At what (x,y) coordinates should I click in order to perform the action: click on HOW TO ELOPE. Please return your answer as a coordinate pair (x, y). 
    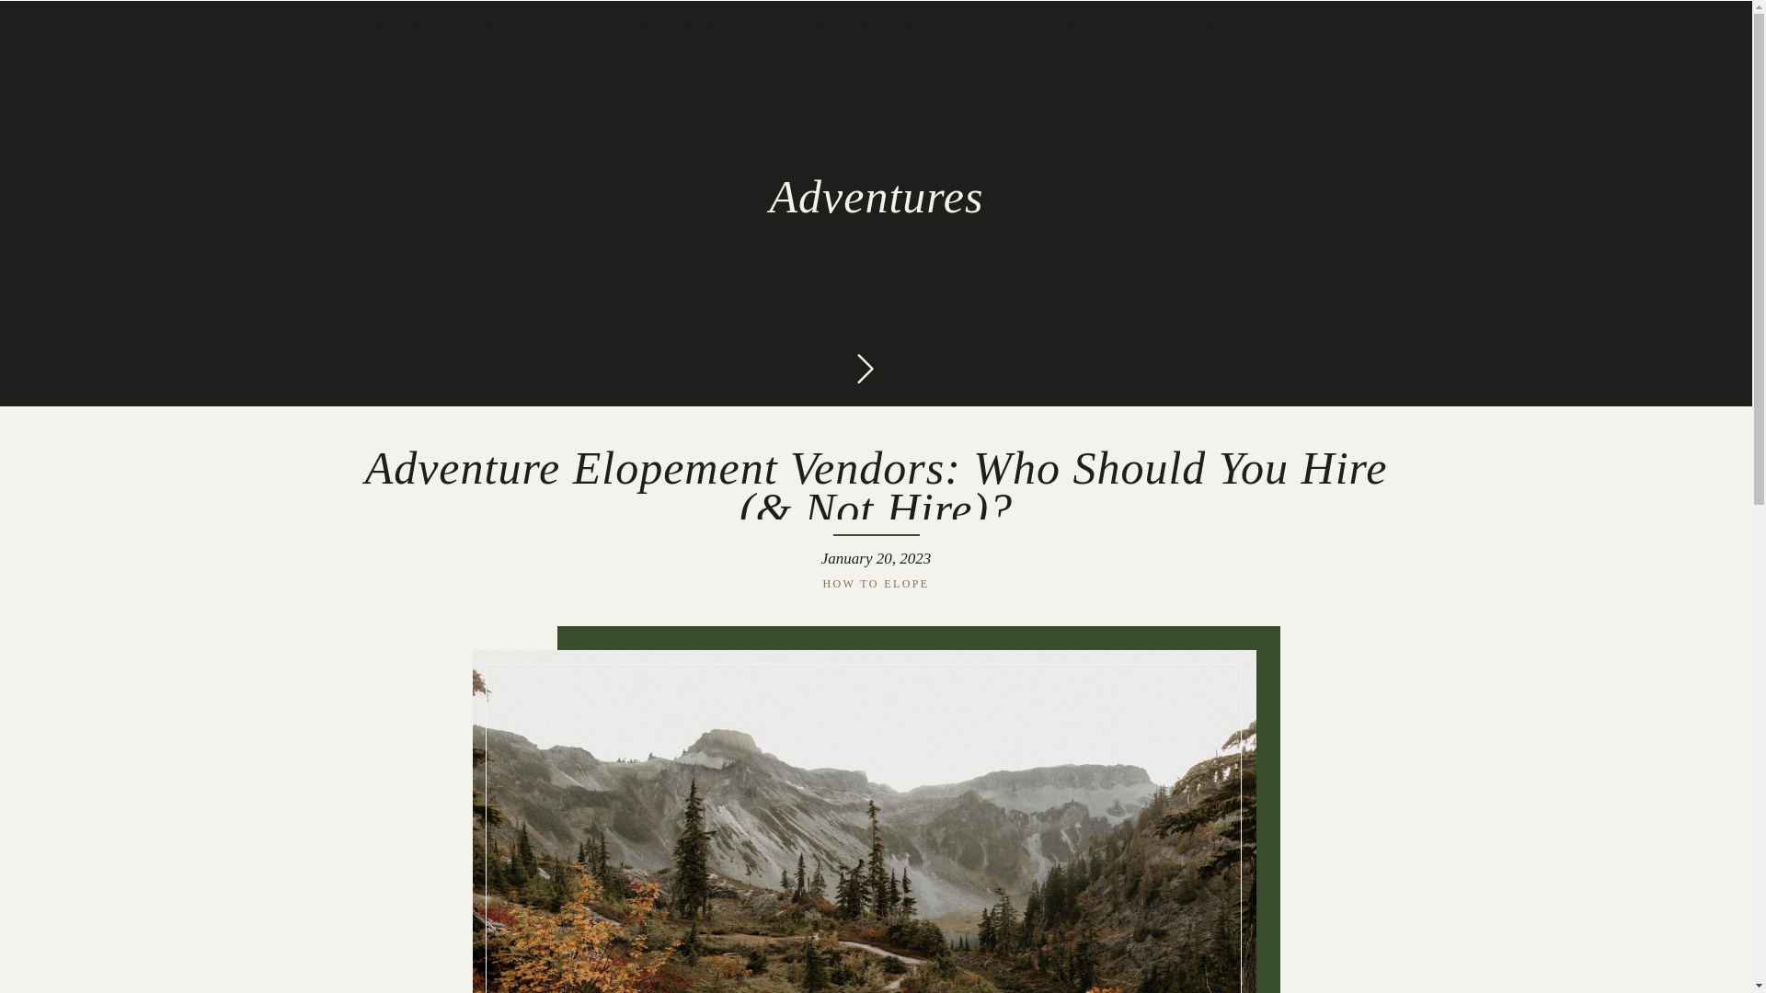
    Looking at the image, I should click on (673, 27).